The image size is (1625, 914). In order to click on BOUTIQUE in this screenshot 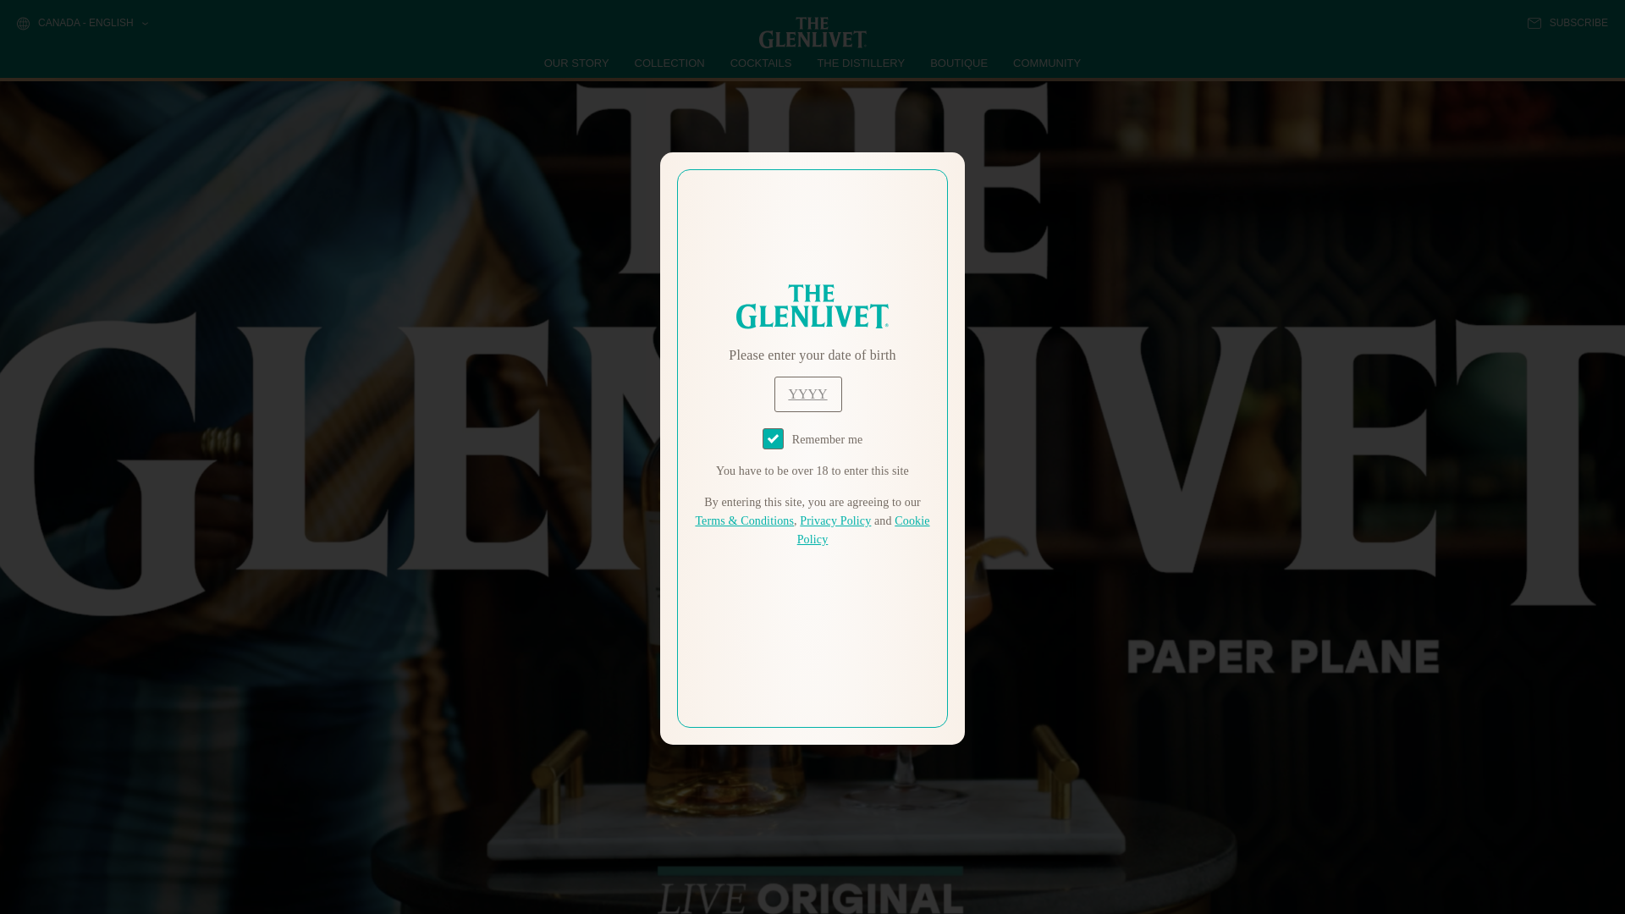, I will do `click(958, 63)`.